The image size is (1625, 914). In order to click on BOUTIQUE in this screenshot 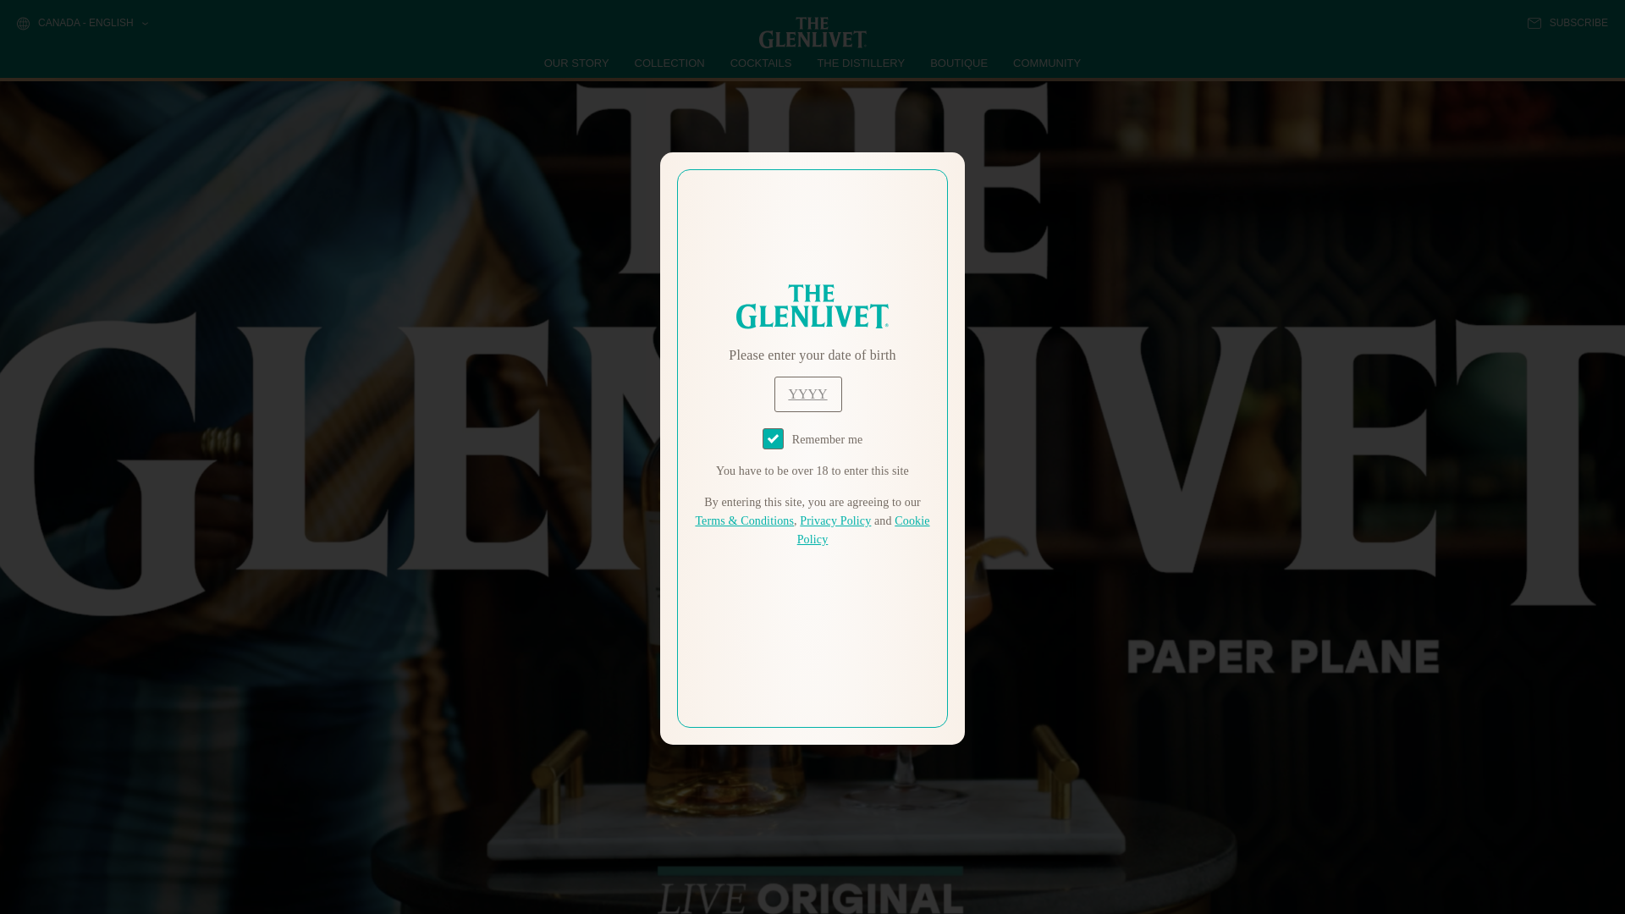, I will do `click(958, 63)`.